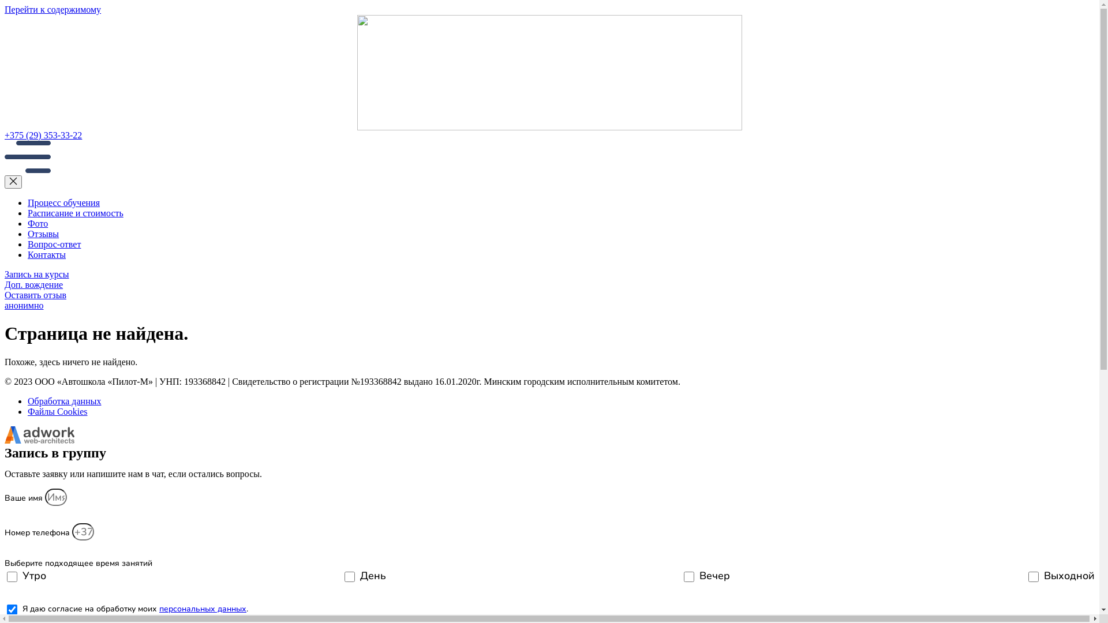 The image size is (1108, 623). What do you see at coordinates (549, 136) in the screenshot?
I see `+375 (29) 353-33-22` at bounding box center [549, 136].